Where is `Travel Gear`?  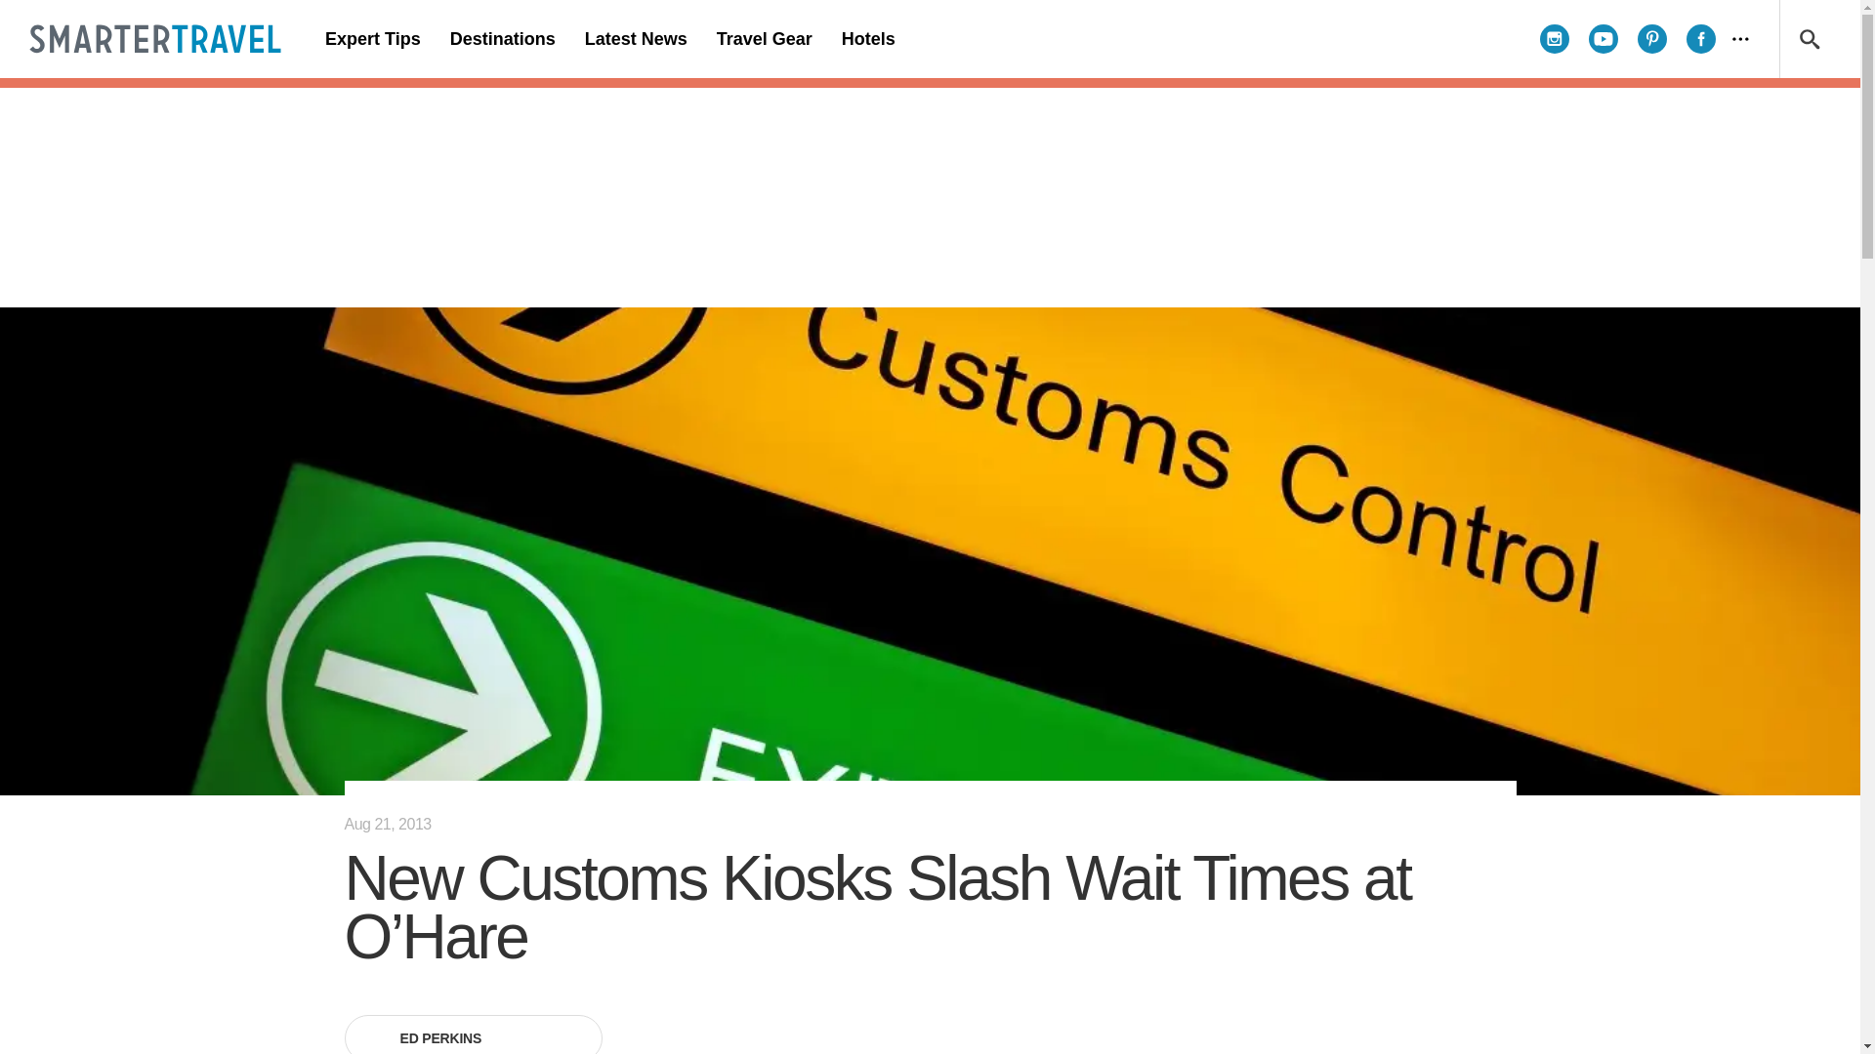
Travel Gear is located at coordinates (764, 39).